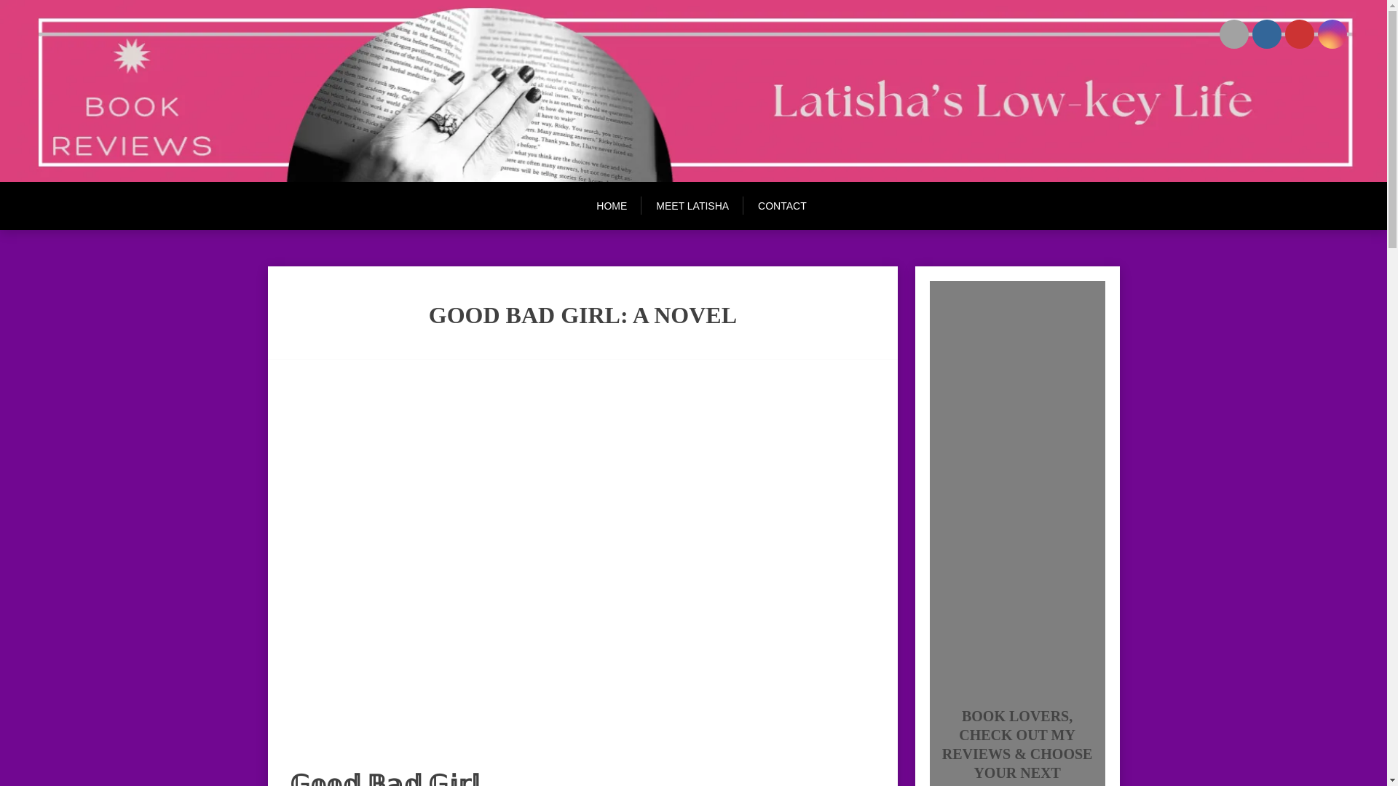 This screenshot has height=786, width=1398. Describe the element at coordinates (692, 205) in the screenshot. I see `MEET LATISHA` at that location.